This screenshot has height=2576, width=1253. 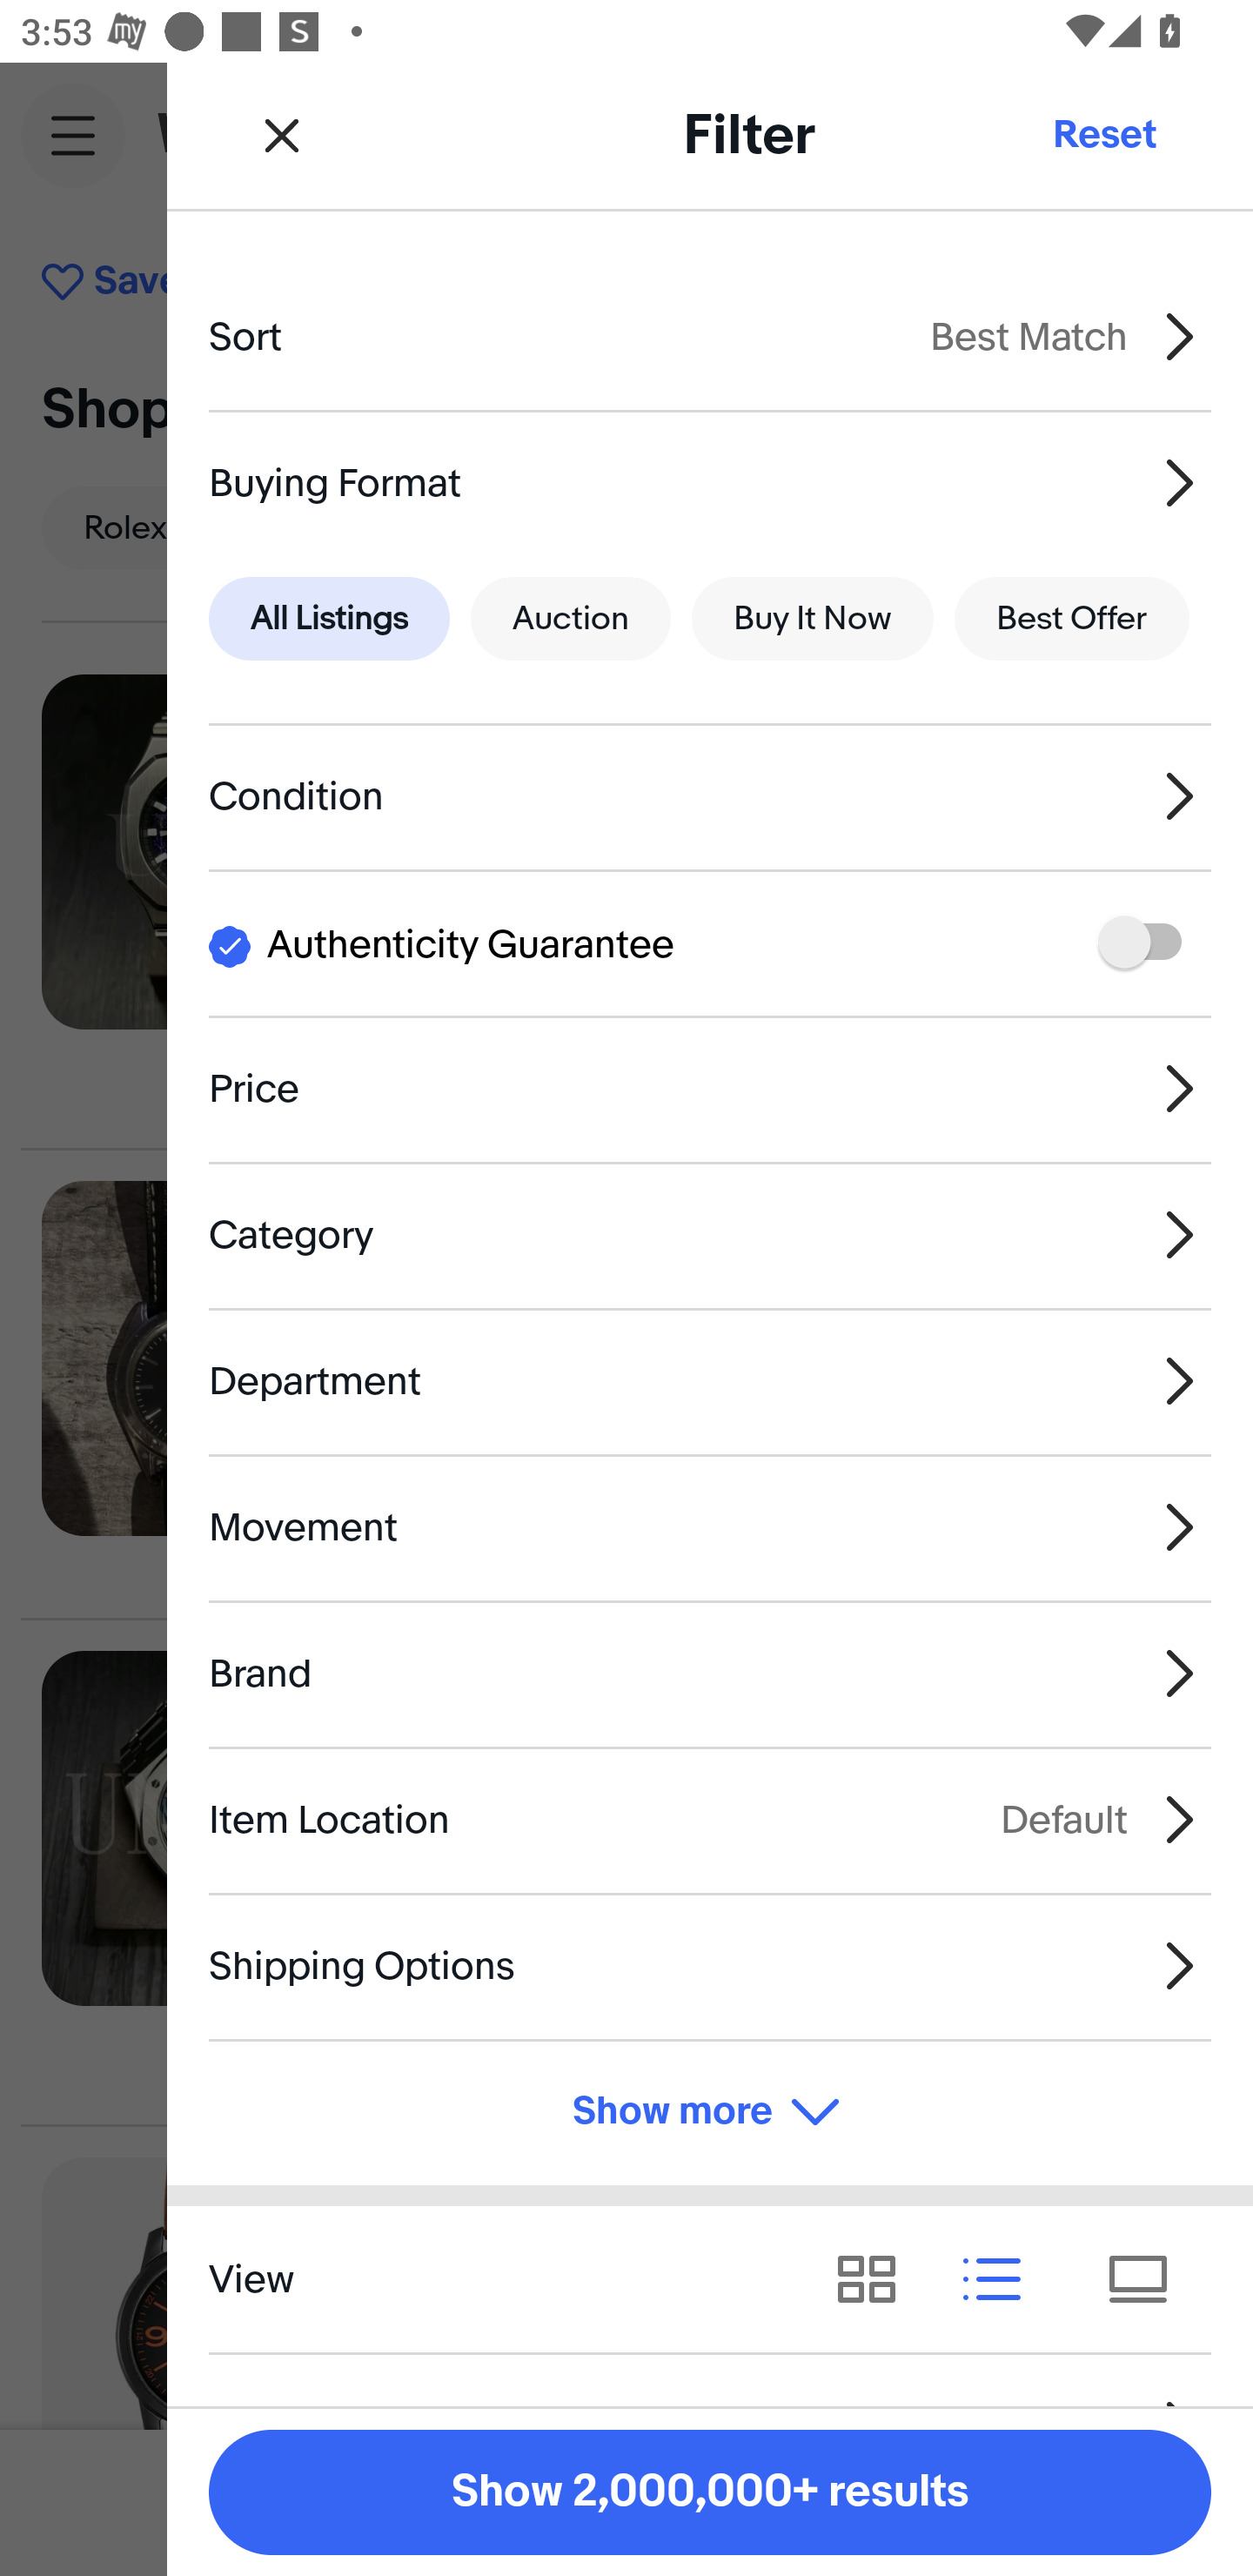 What do you see at coordinates (1103, 134) in the screenshot?
I see `Reset` at bounding box center [1103, 134].